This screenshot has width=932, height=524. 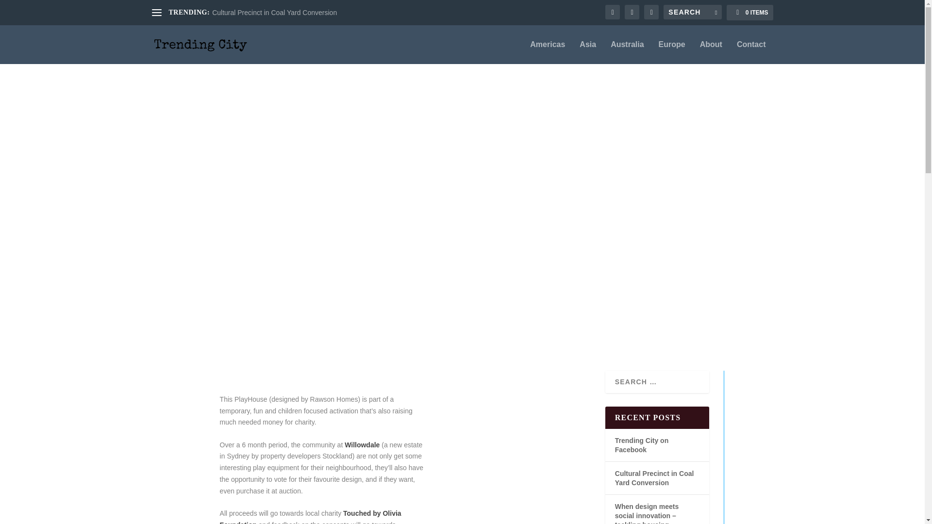 What do you see at coordinates (274, 13) in the screenshot?
I see `Cultural Precinct in Coal Yard Conversion` at bounding box center [274, 13].